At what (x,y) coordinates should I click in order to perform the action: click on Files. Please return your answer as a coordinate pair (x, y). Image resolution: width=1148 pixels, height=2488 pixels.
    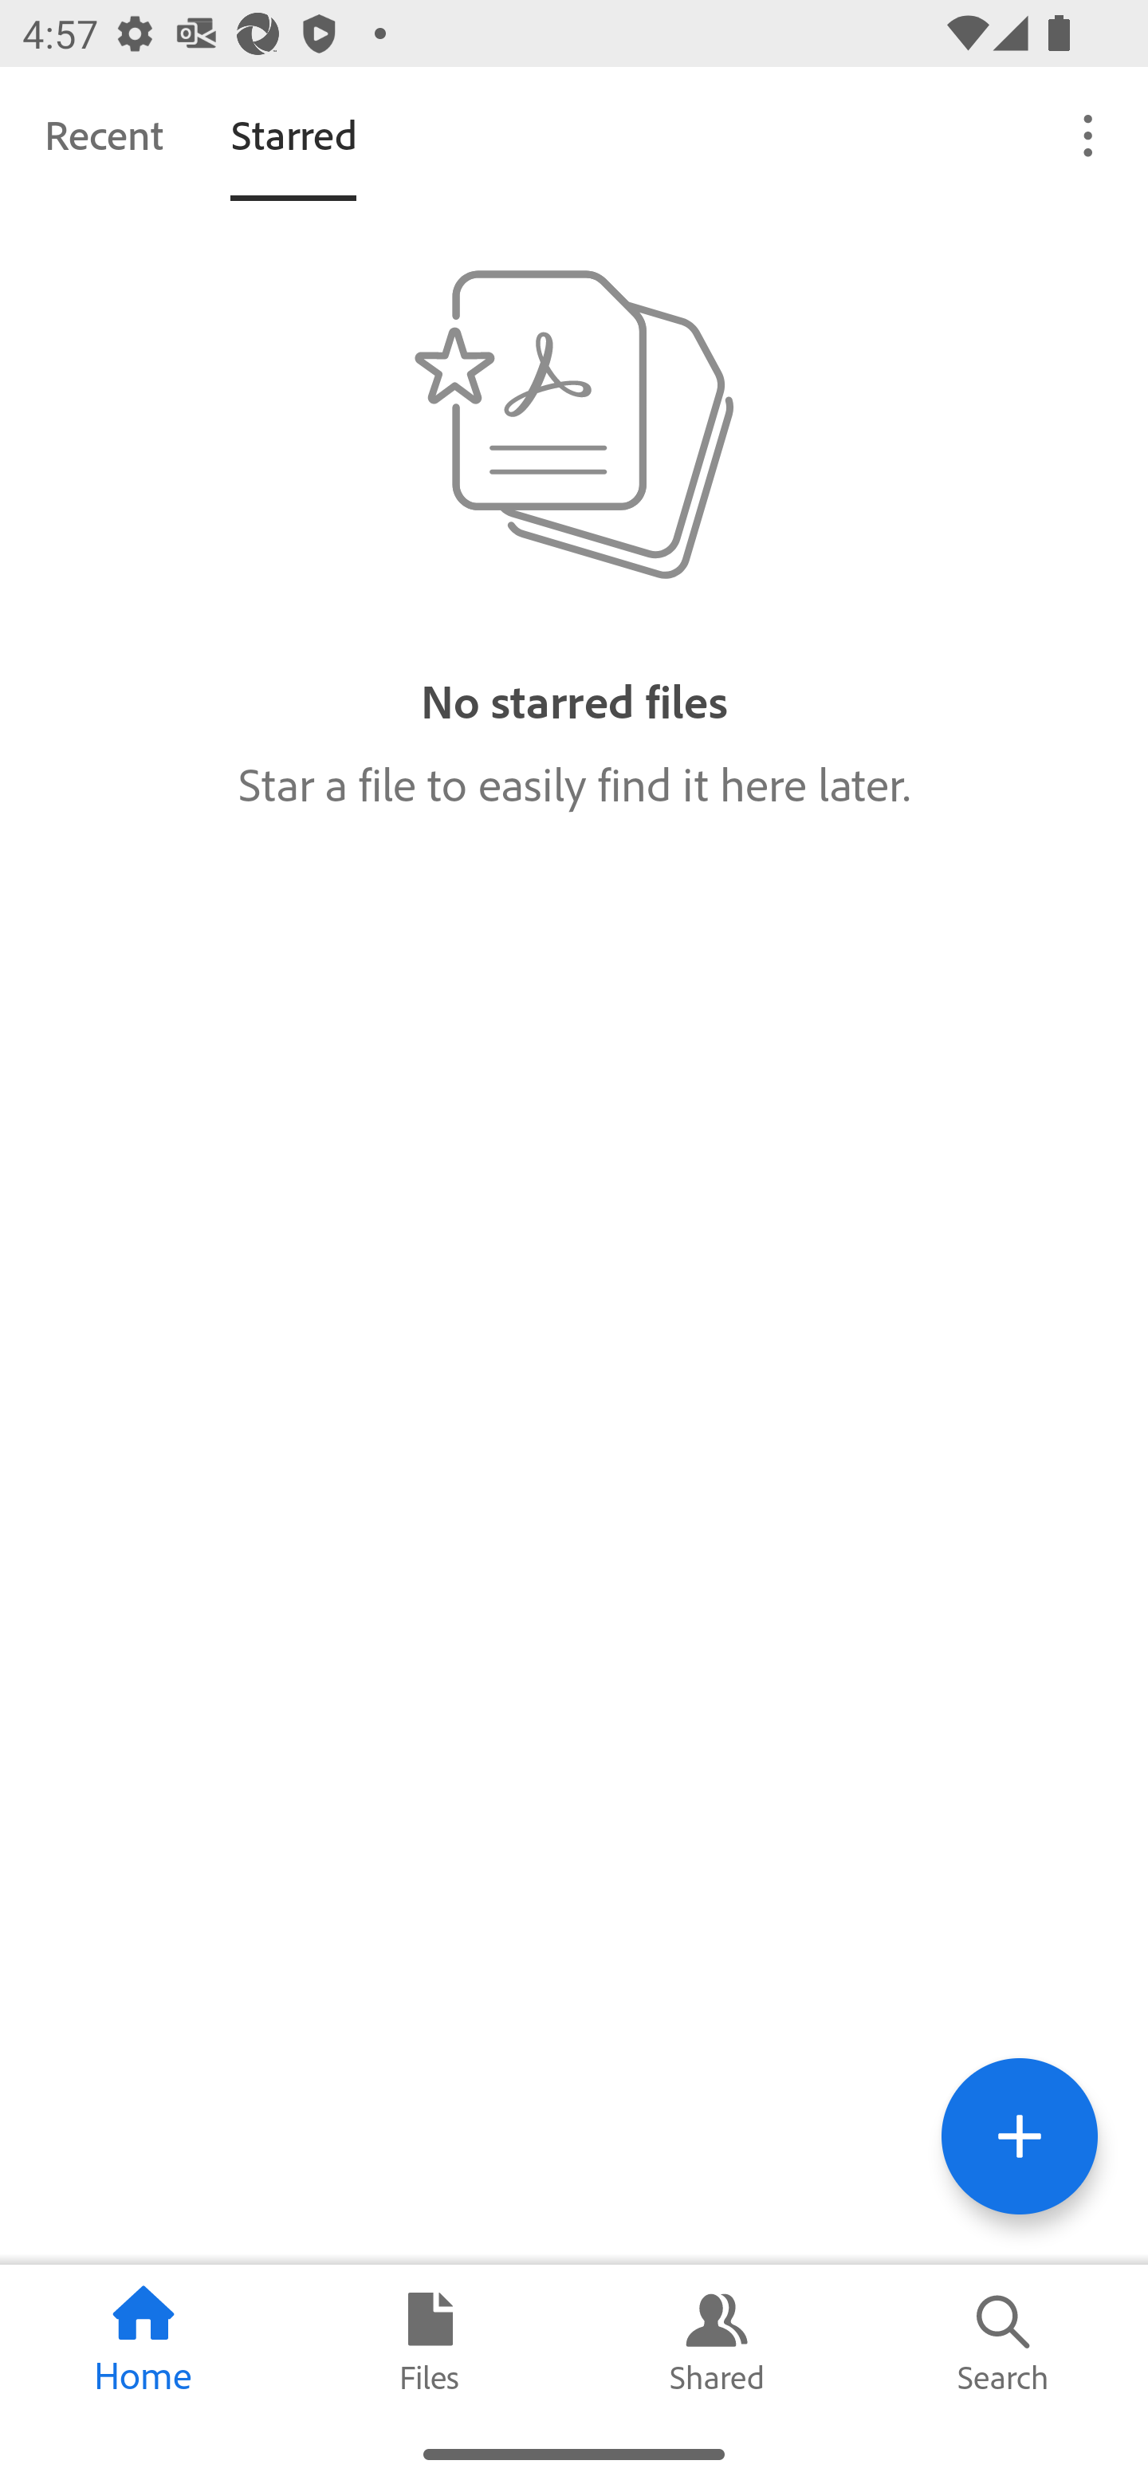
    Looking at the image, I should click on (431, 2342).